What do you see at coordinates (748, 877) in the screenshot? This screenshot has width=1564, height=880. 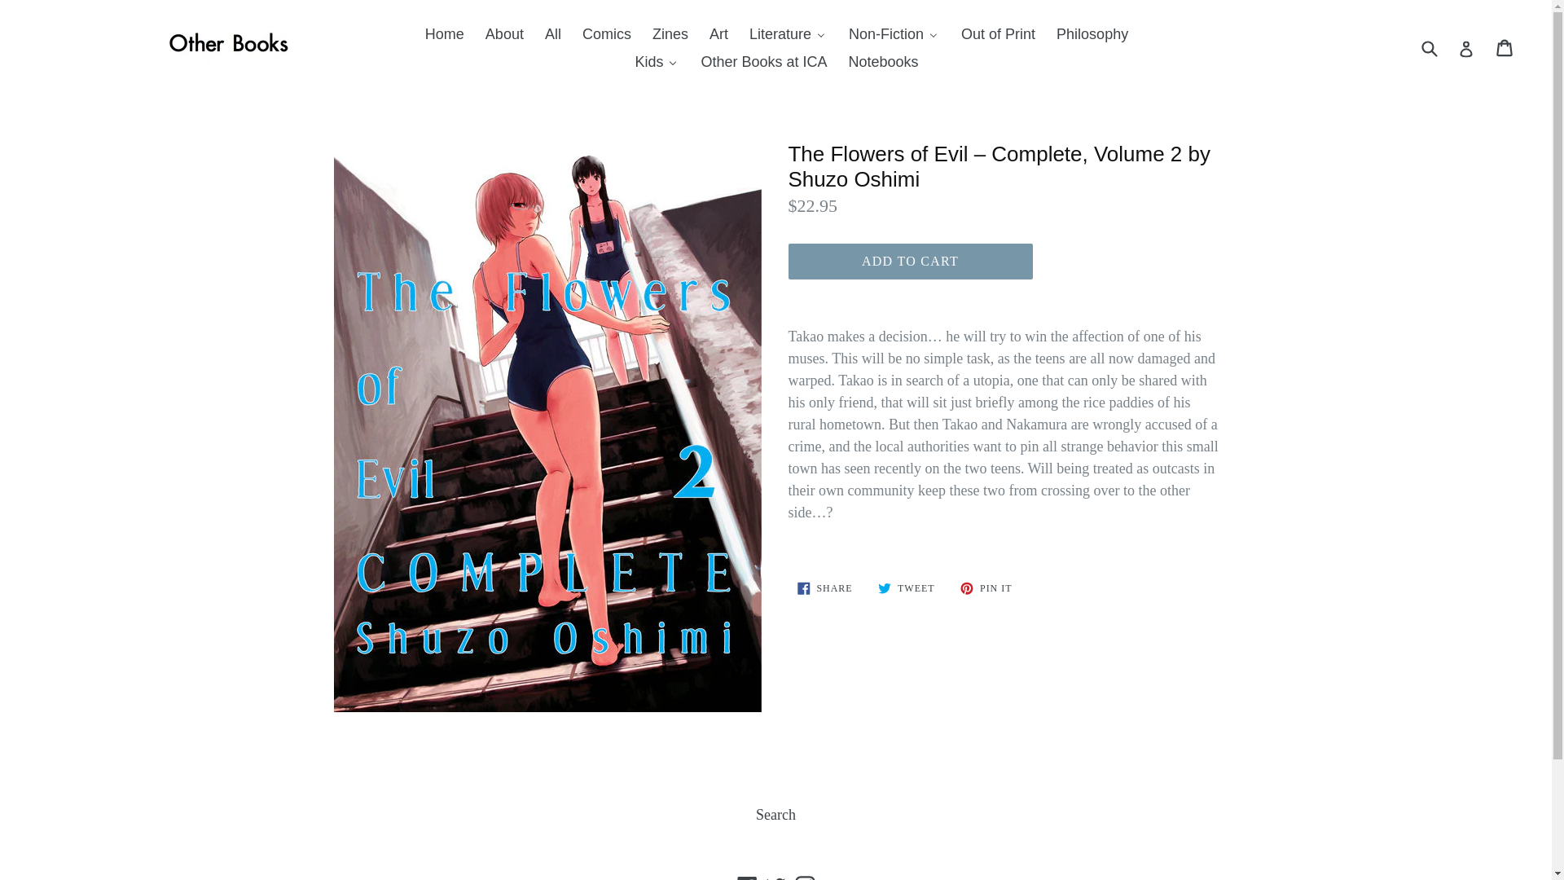 I see `other books on Facebook` at bounding box center [748, 877].